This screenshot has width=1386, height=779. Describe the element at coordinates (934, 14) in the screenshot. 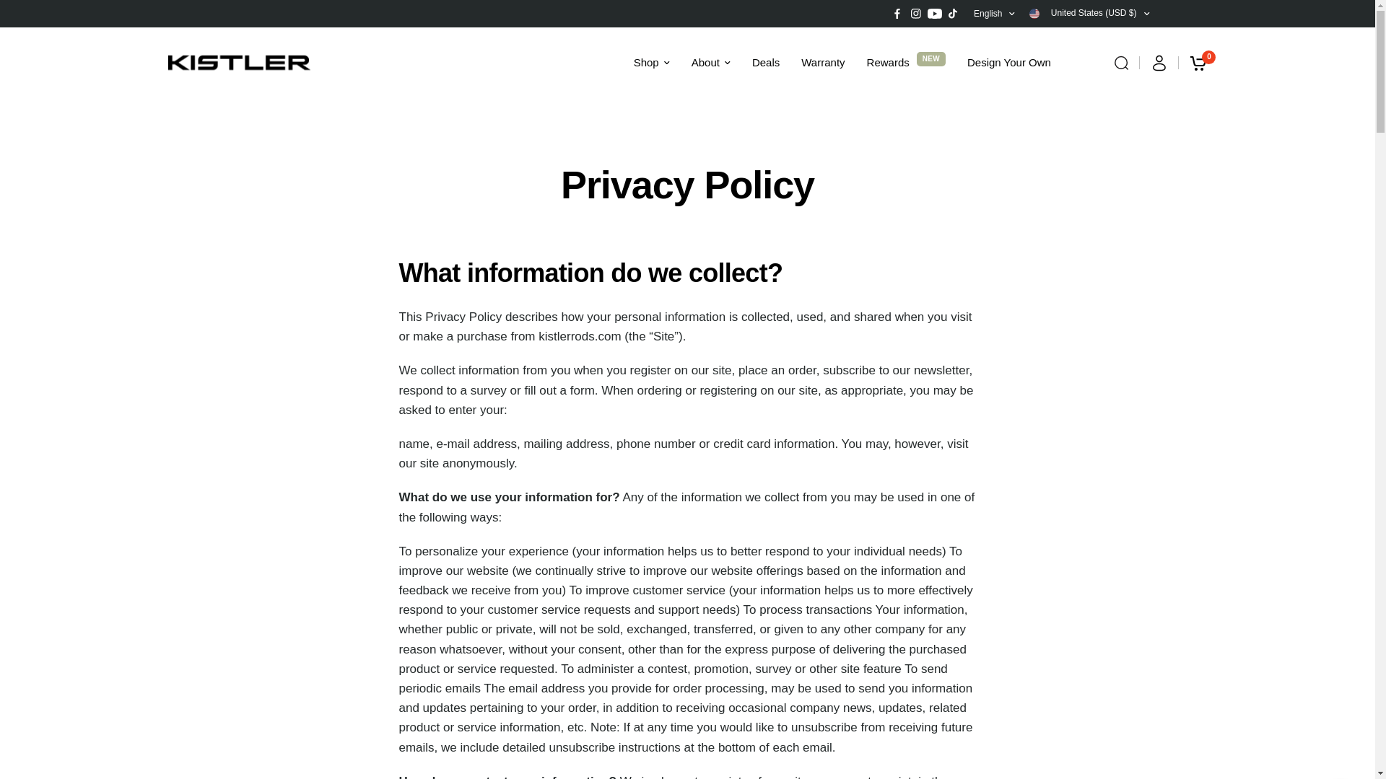

I see `YouTube` at that location.